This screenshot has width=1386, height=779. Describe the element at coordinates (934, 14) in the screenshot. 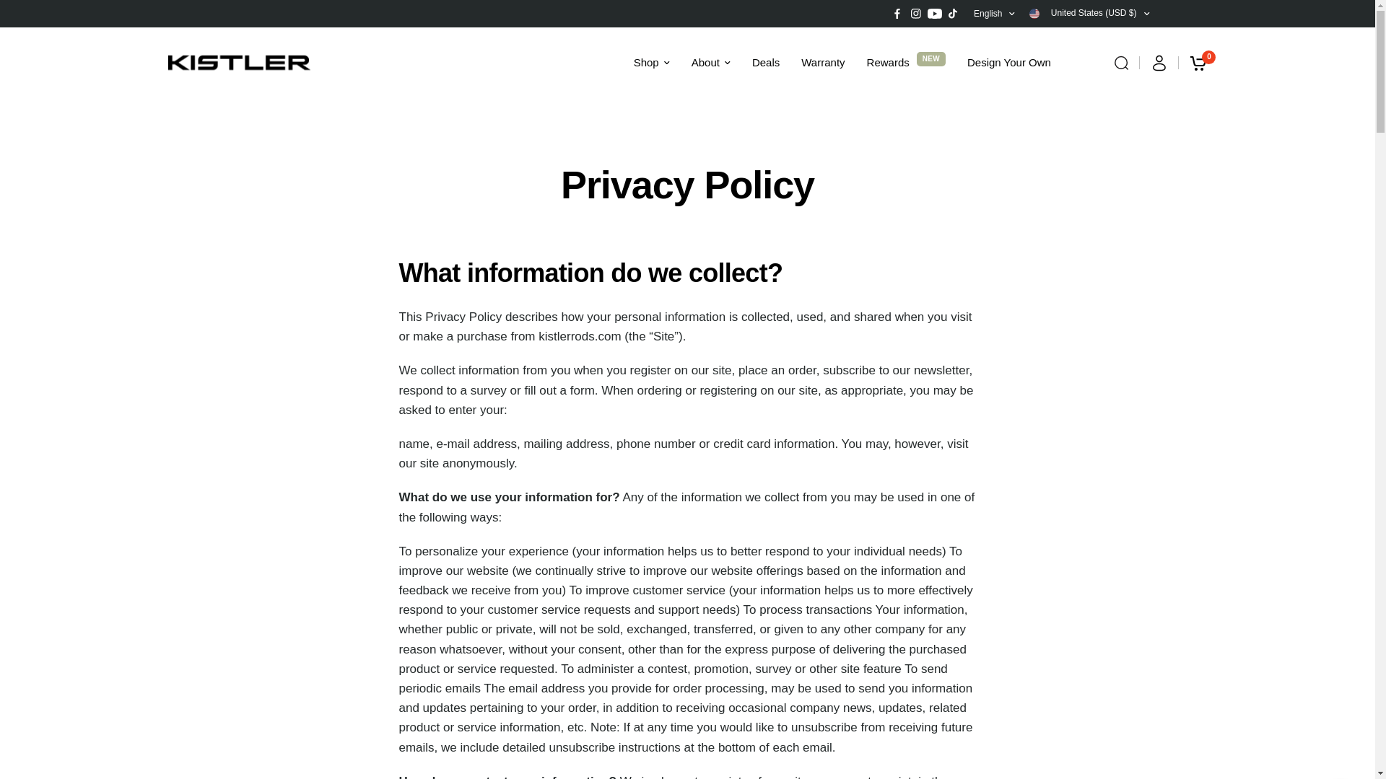

I see `YouTube` at that location.